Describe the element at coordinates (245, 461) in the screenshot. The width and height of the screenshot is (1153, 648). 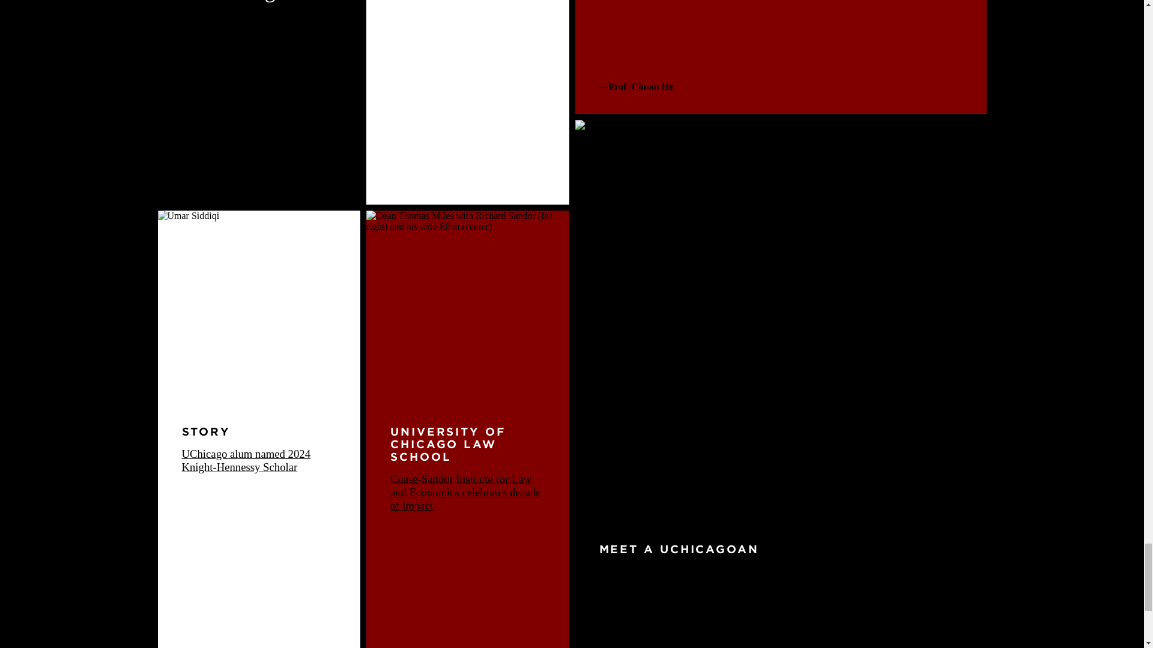
I see `UChicago alum named 2024 Knight-Hennessy Scholar` at that location.